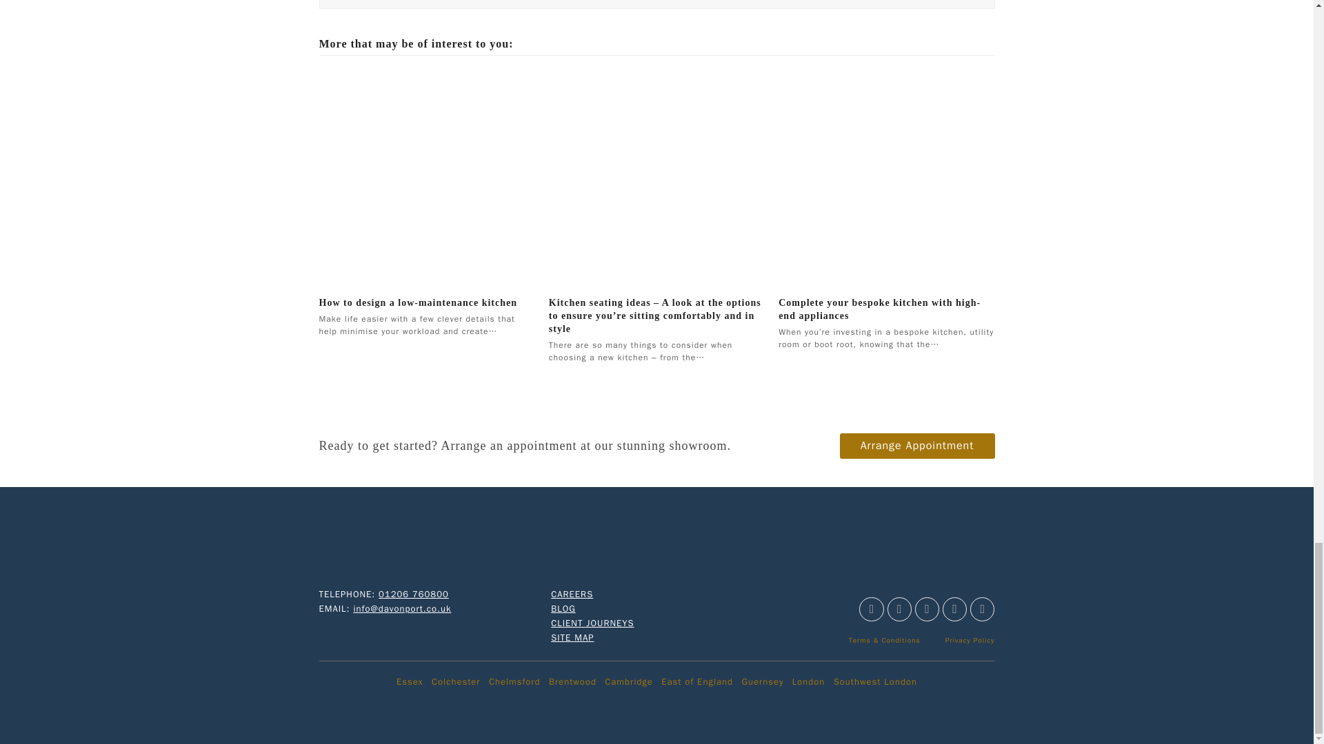 The image size is (1324, 744). Describe the element at coordinates (572, 594) in the screenshot. I see `CAREERS` at that location.